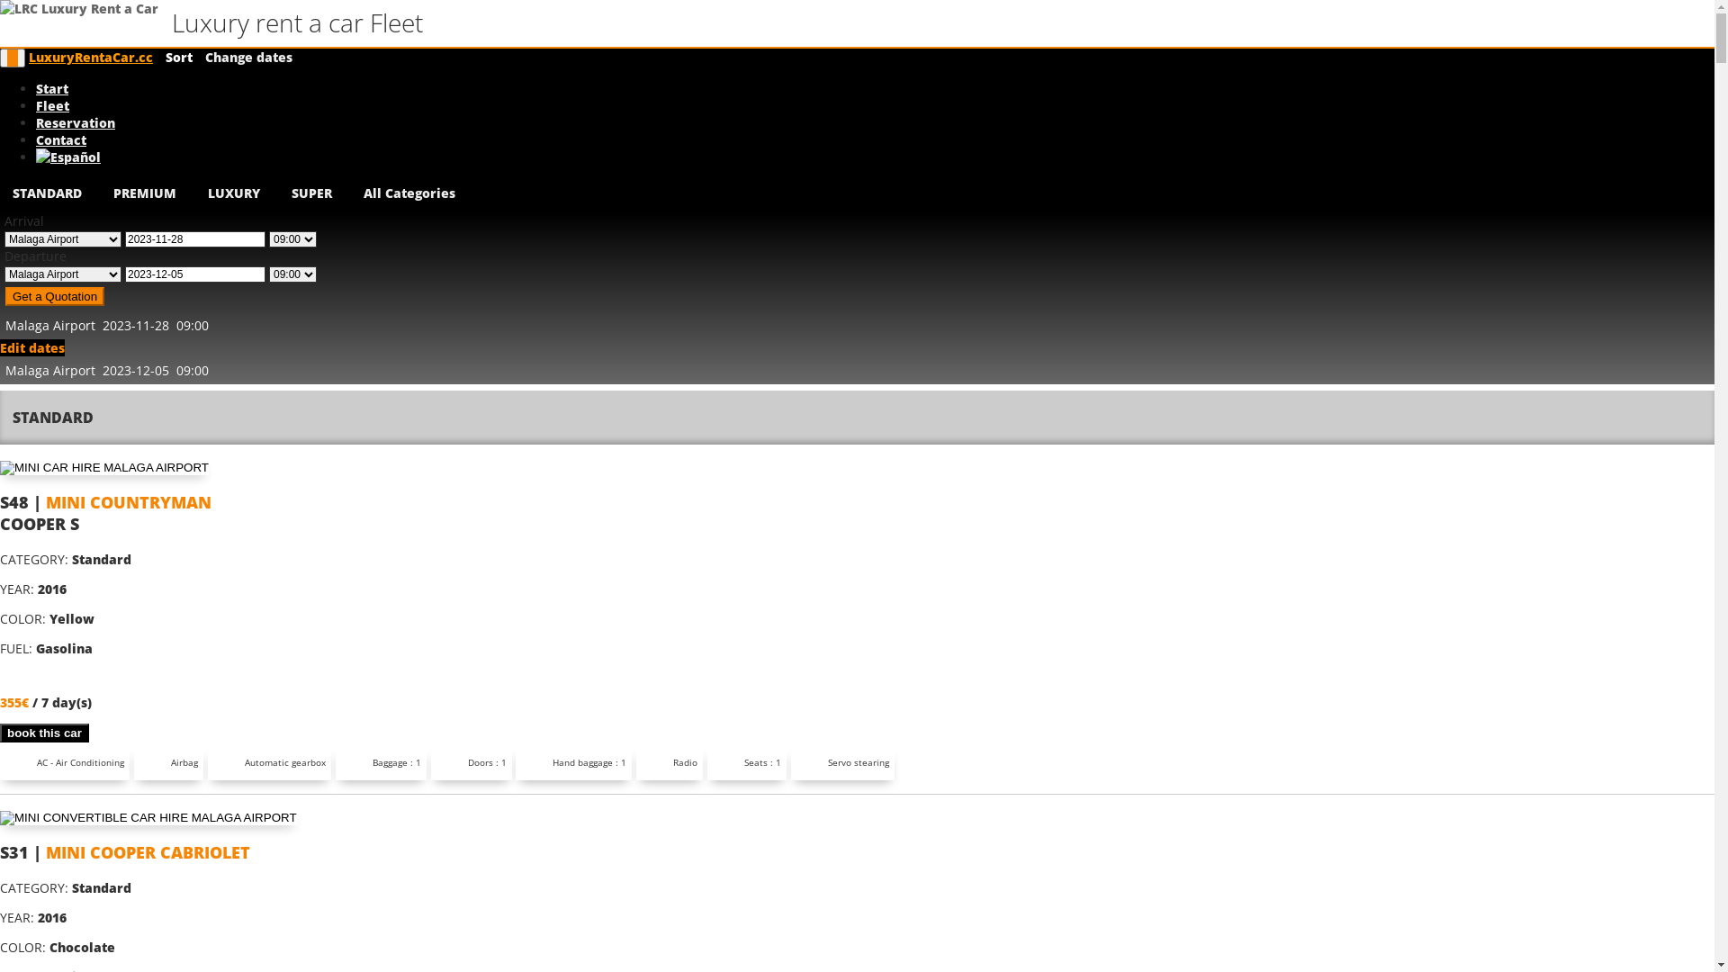 This screenshot has width=1728, height=972. What do you see at coordinates (248, 58) in the screenshot?
I see `Change dates` at bounding box center [248, 58].